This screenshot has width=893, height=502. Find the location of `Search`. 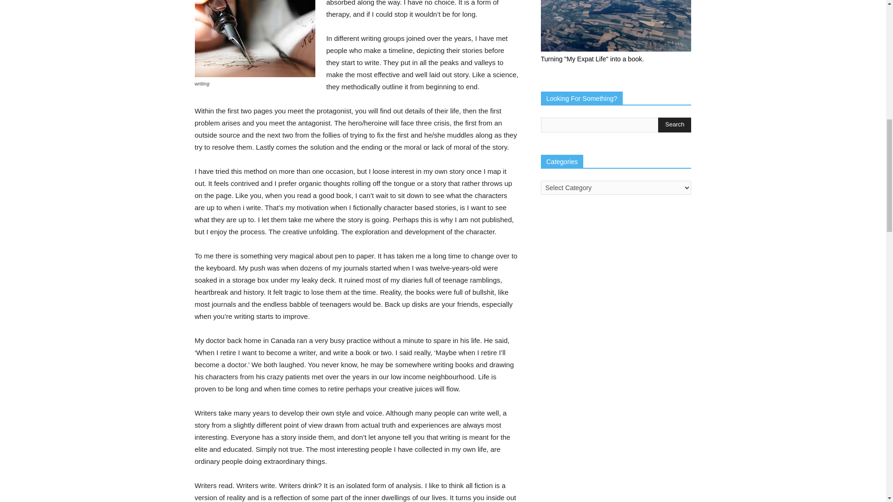

Search is located at coordinates (674, 125).